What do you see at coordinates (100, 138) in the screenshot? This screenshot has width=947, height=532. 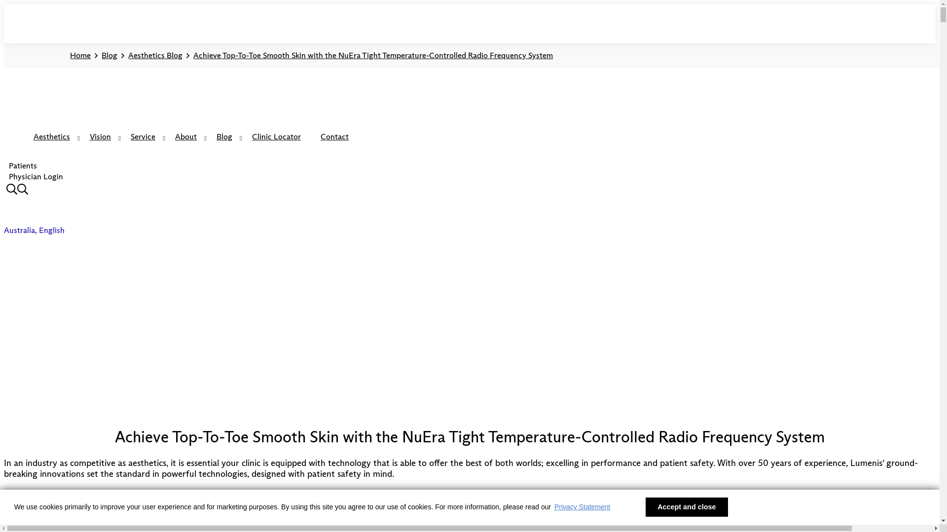 I see `Vision` at bounding box center [100, 138].